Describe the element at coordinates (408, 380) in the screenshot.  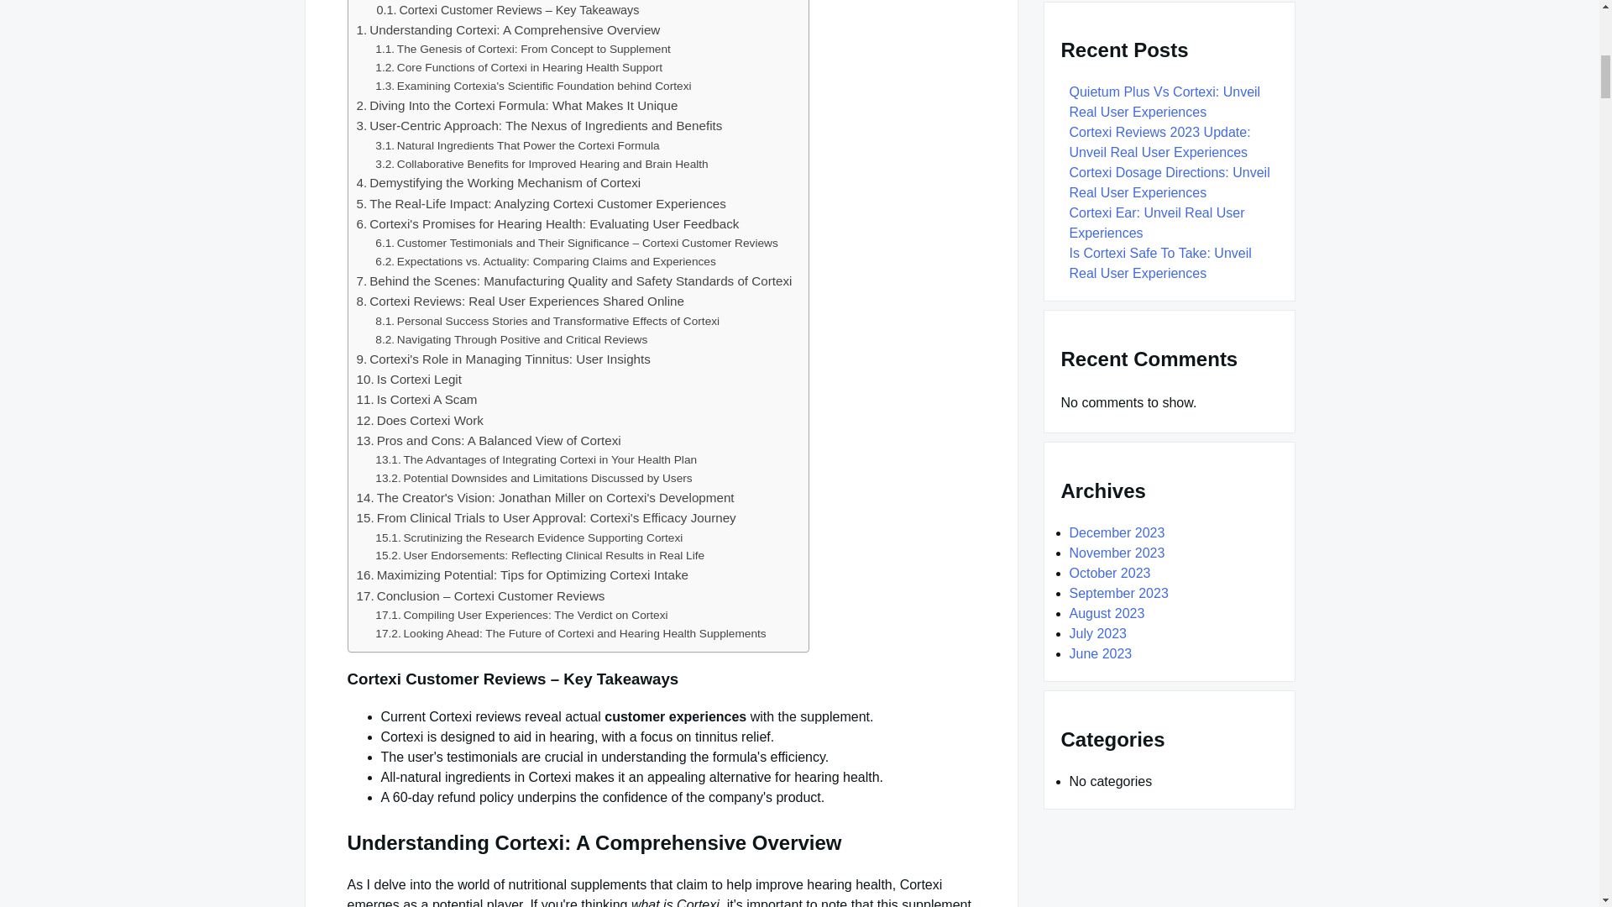
I see `Is Cortexi Legit` at that location.